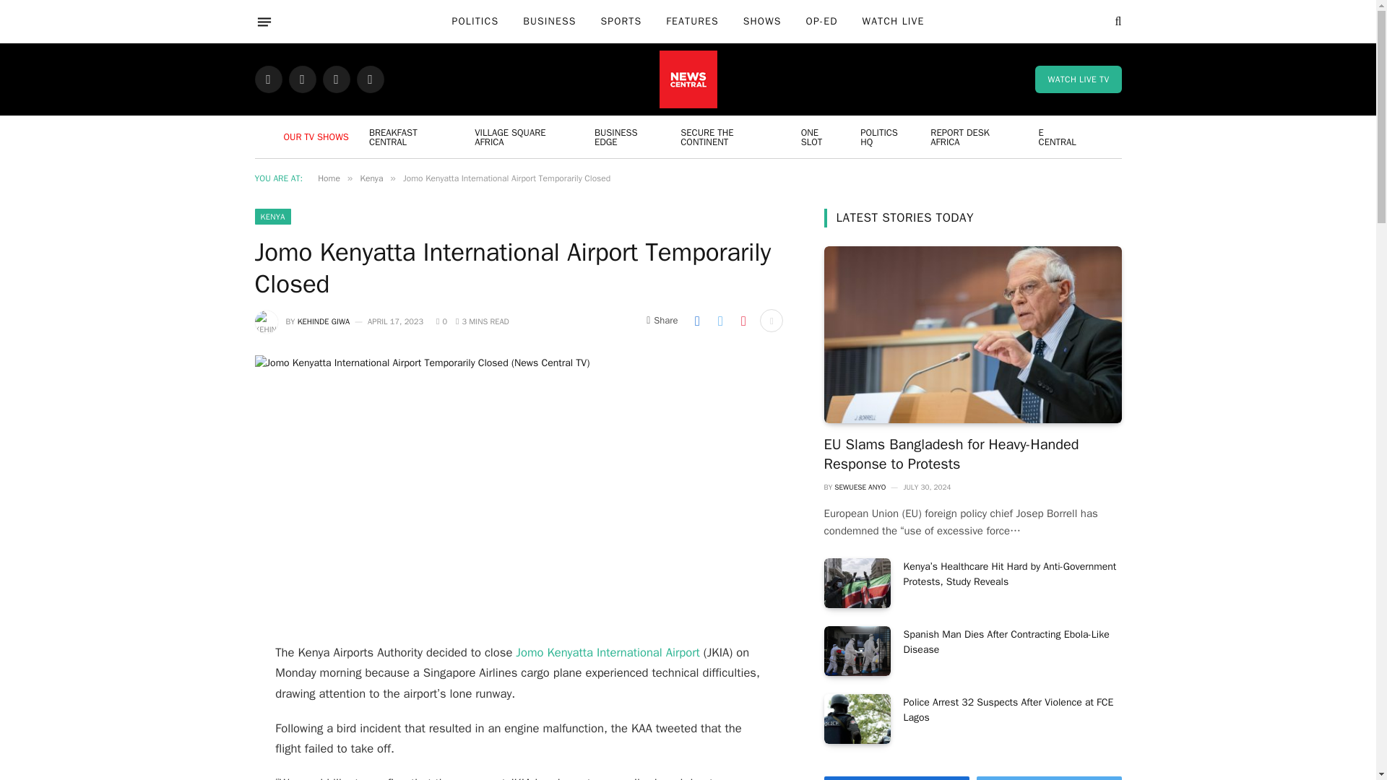 The image size is (1387, 780). Describe the element at coordinates (267, 79) in the screenshot. I see `Facebook` at that location.